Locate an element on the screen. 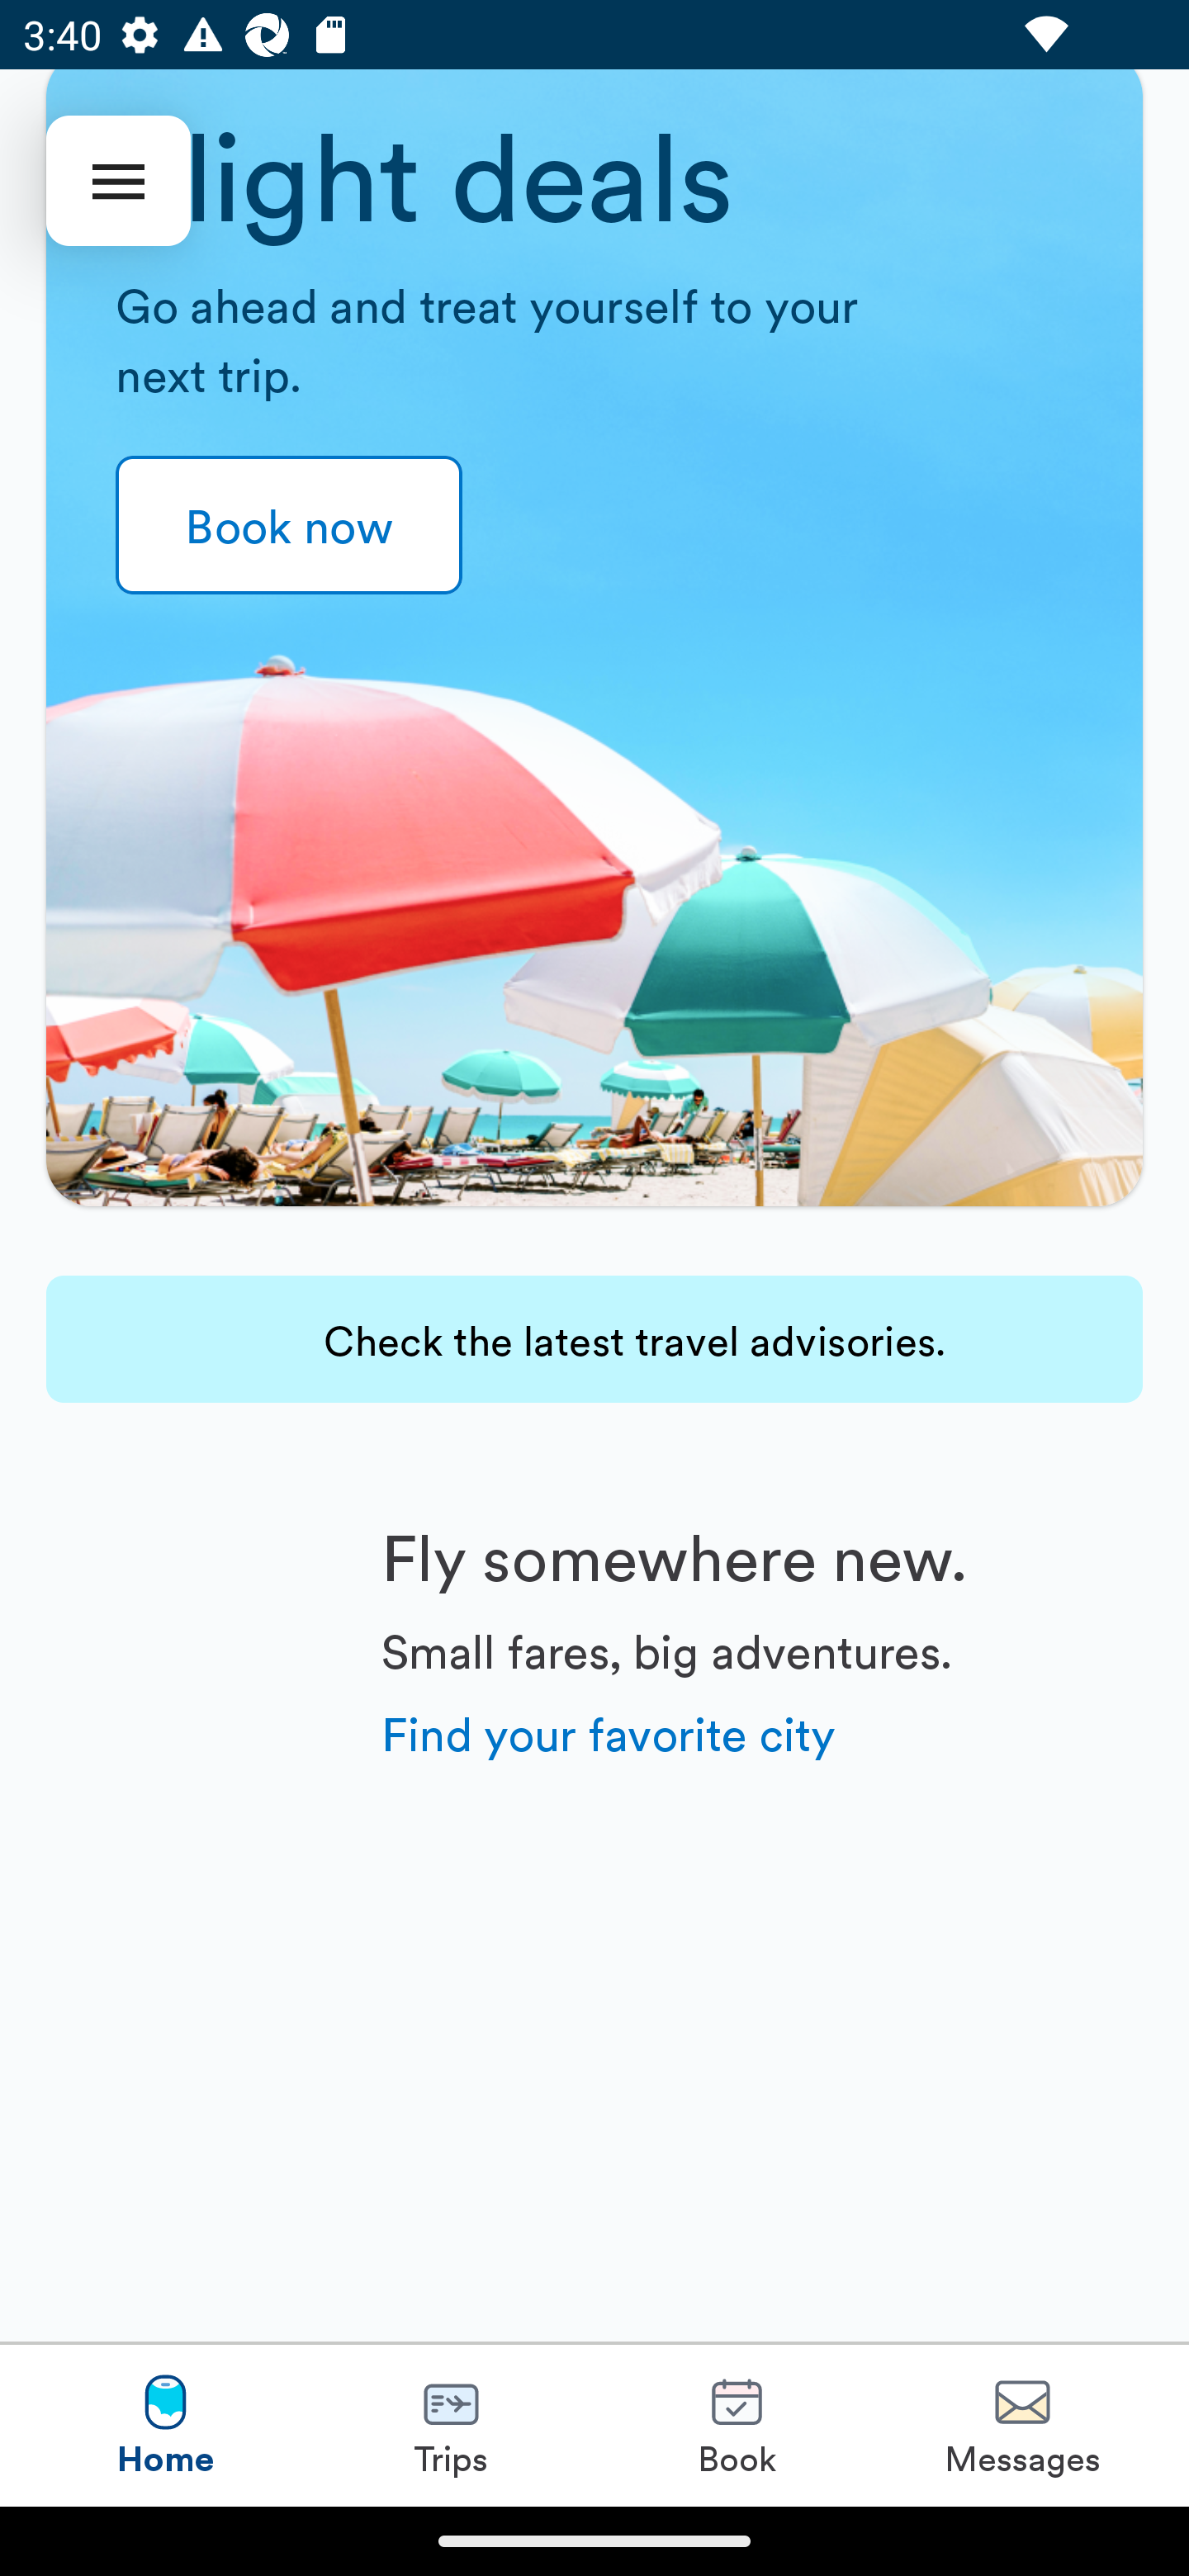  Trips is located at coordinates (452, 2425).